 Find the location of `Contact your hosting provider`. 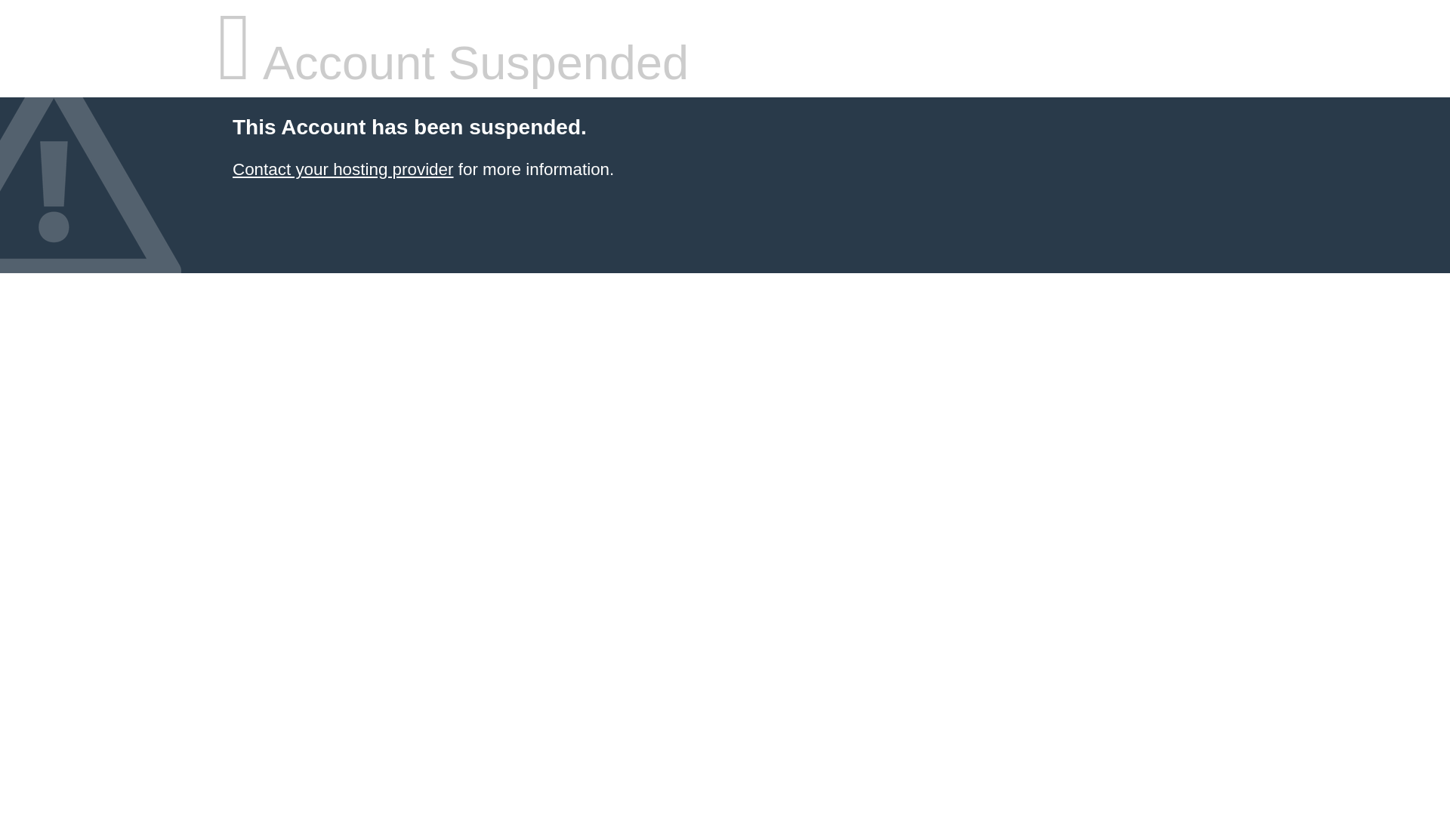

Contact your hosting provider is located at coordinates (342, 169).